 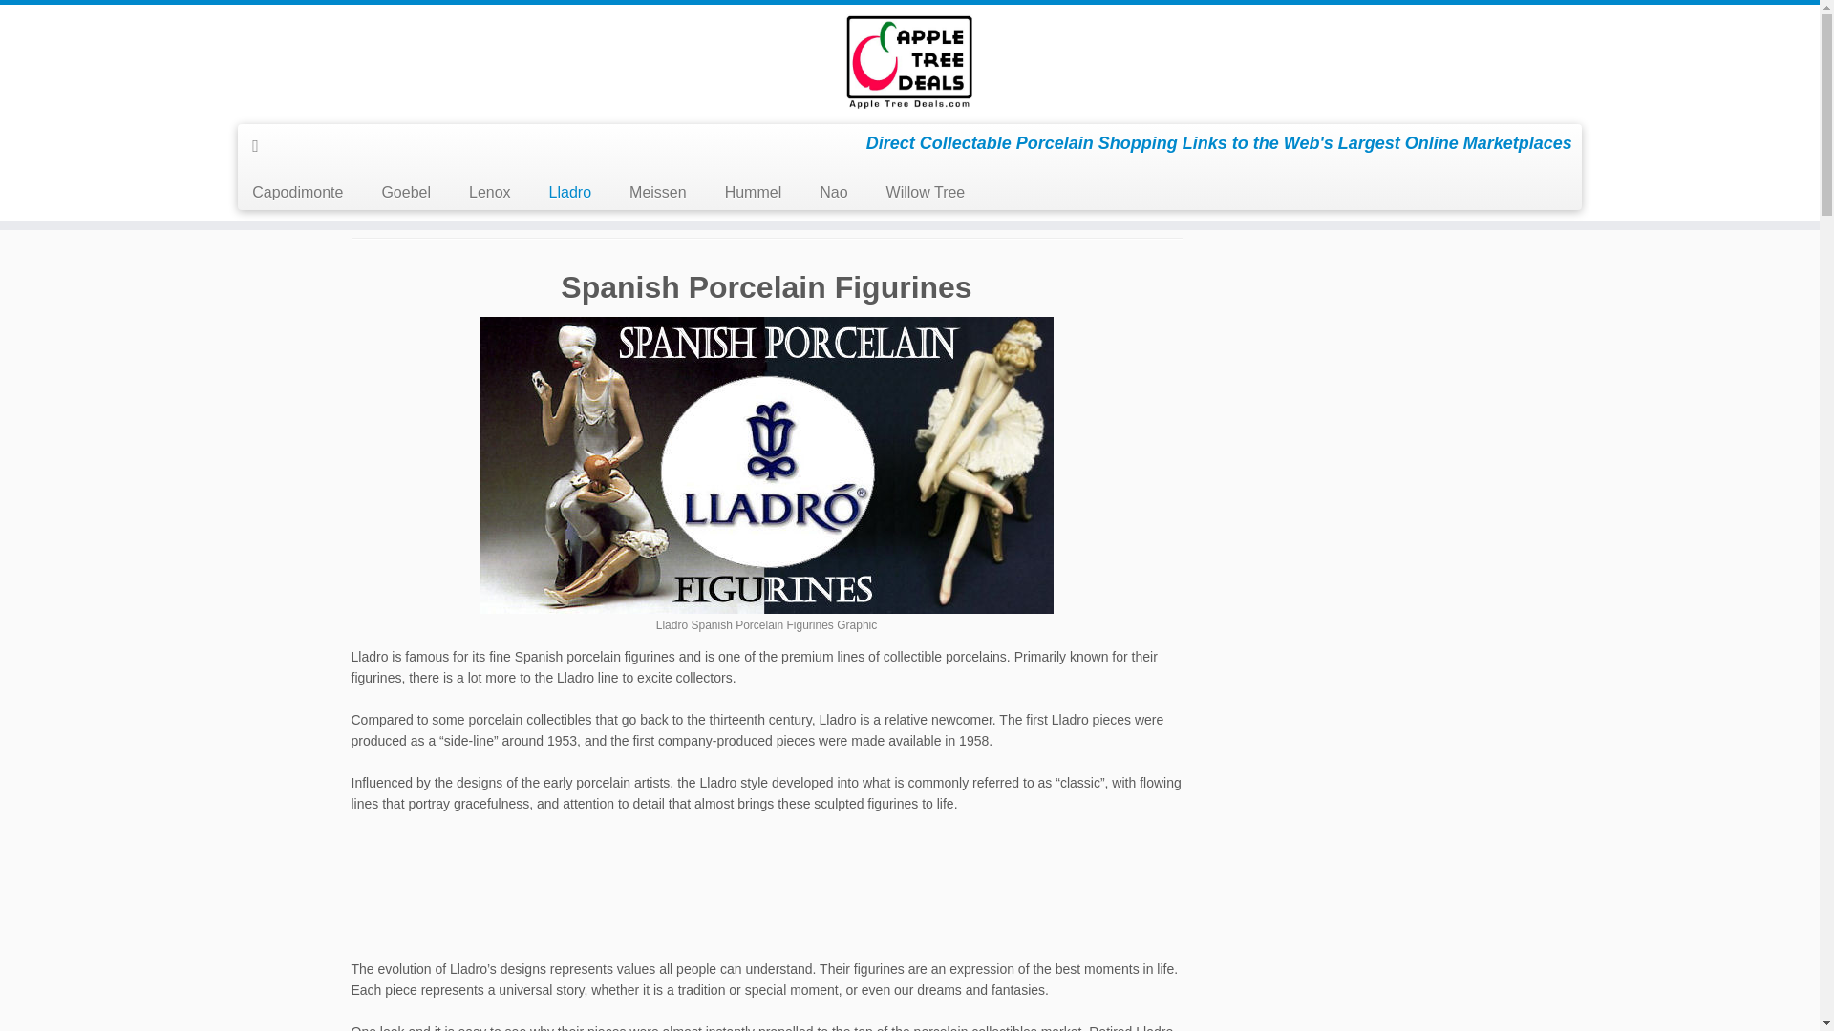 I want to click on Subscribe to my rss feed, so click(x=262, y=145).